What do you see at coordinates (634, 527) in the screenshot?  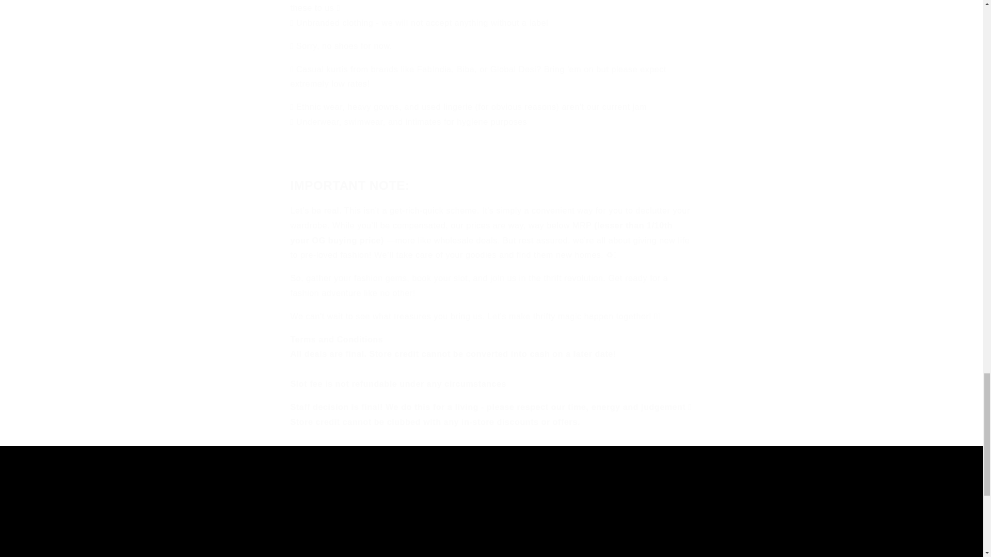 I see `IMPORTANT NOTE:` at bounding box center [634, 527].